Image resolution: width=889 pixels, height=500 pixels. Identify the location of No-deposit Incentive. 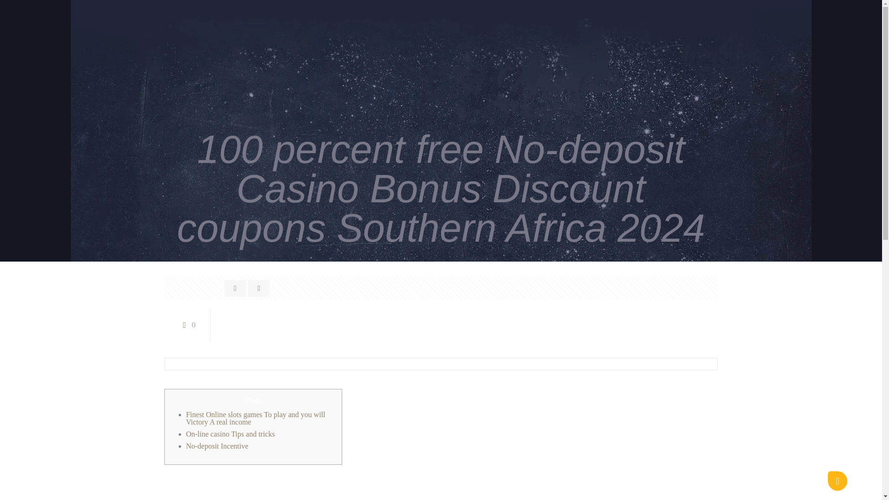
(217, 446).